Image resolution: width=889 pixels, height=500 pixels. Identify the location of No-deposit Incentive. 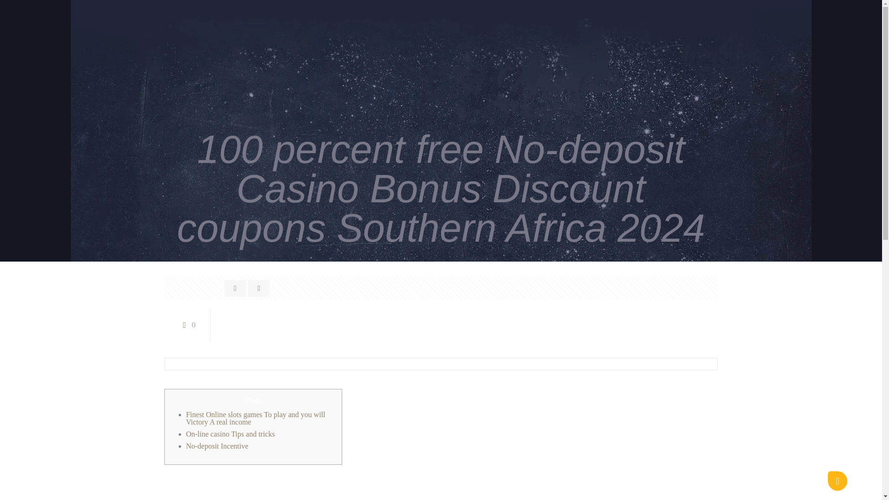
(217, 446).